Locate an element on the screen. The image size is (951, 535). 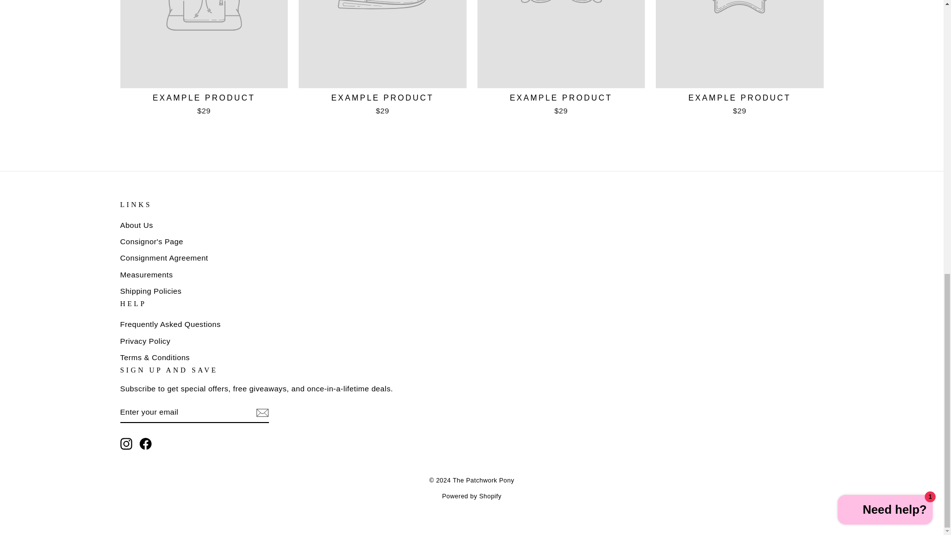
The Patchwork Pony on Facebook is located at coordinates (146, 444).